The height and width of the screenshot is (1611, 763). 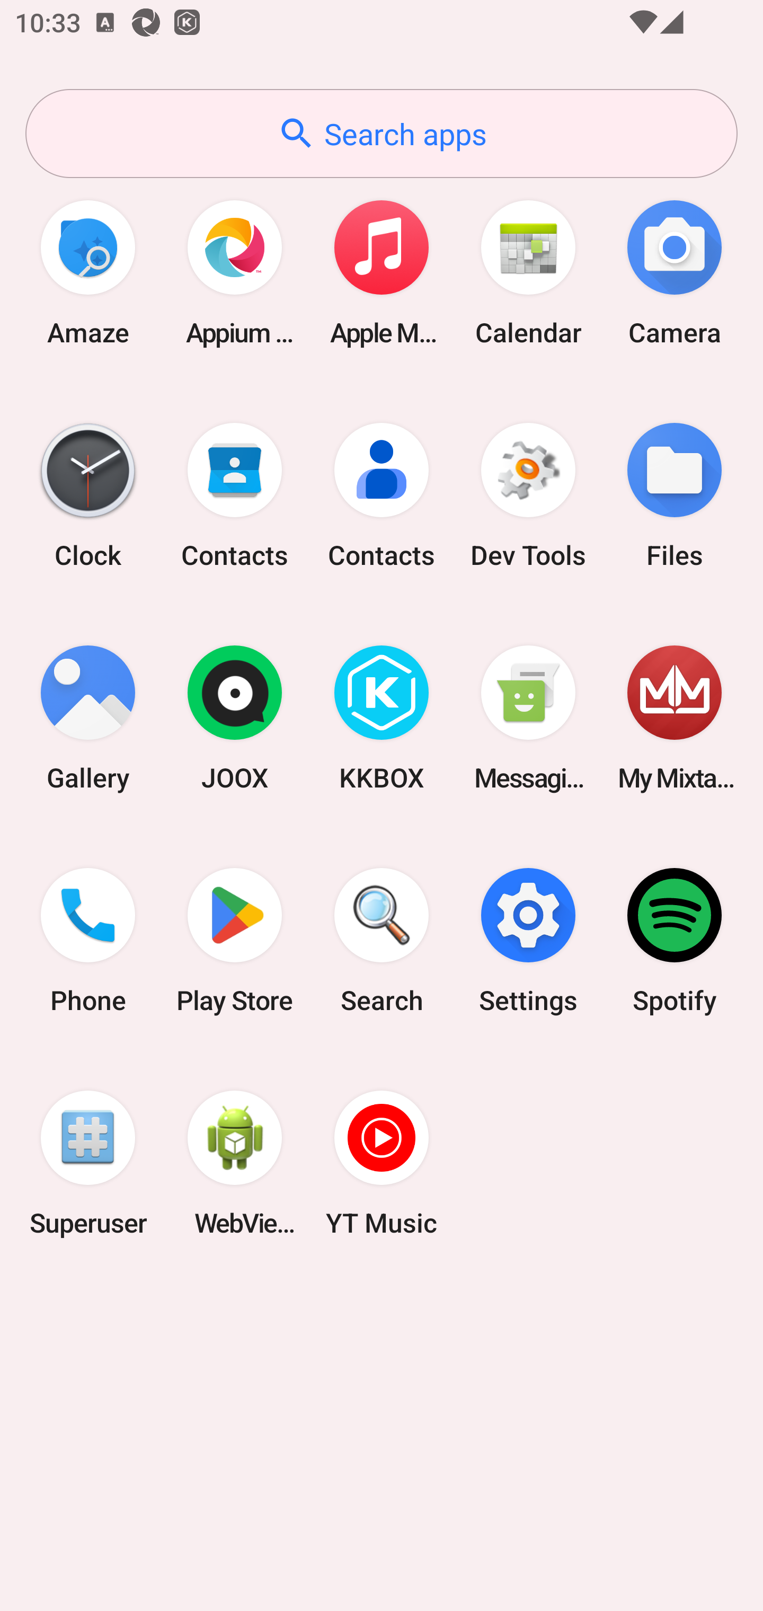 What do you see at coordinates (675, 495) in the screenshot?
I see `Files` at bounding box center [675, 495].